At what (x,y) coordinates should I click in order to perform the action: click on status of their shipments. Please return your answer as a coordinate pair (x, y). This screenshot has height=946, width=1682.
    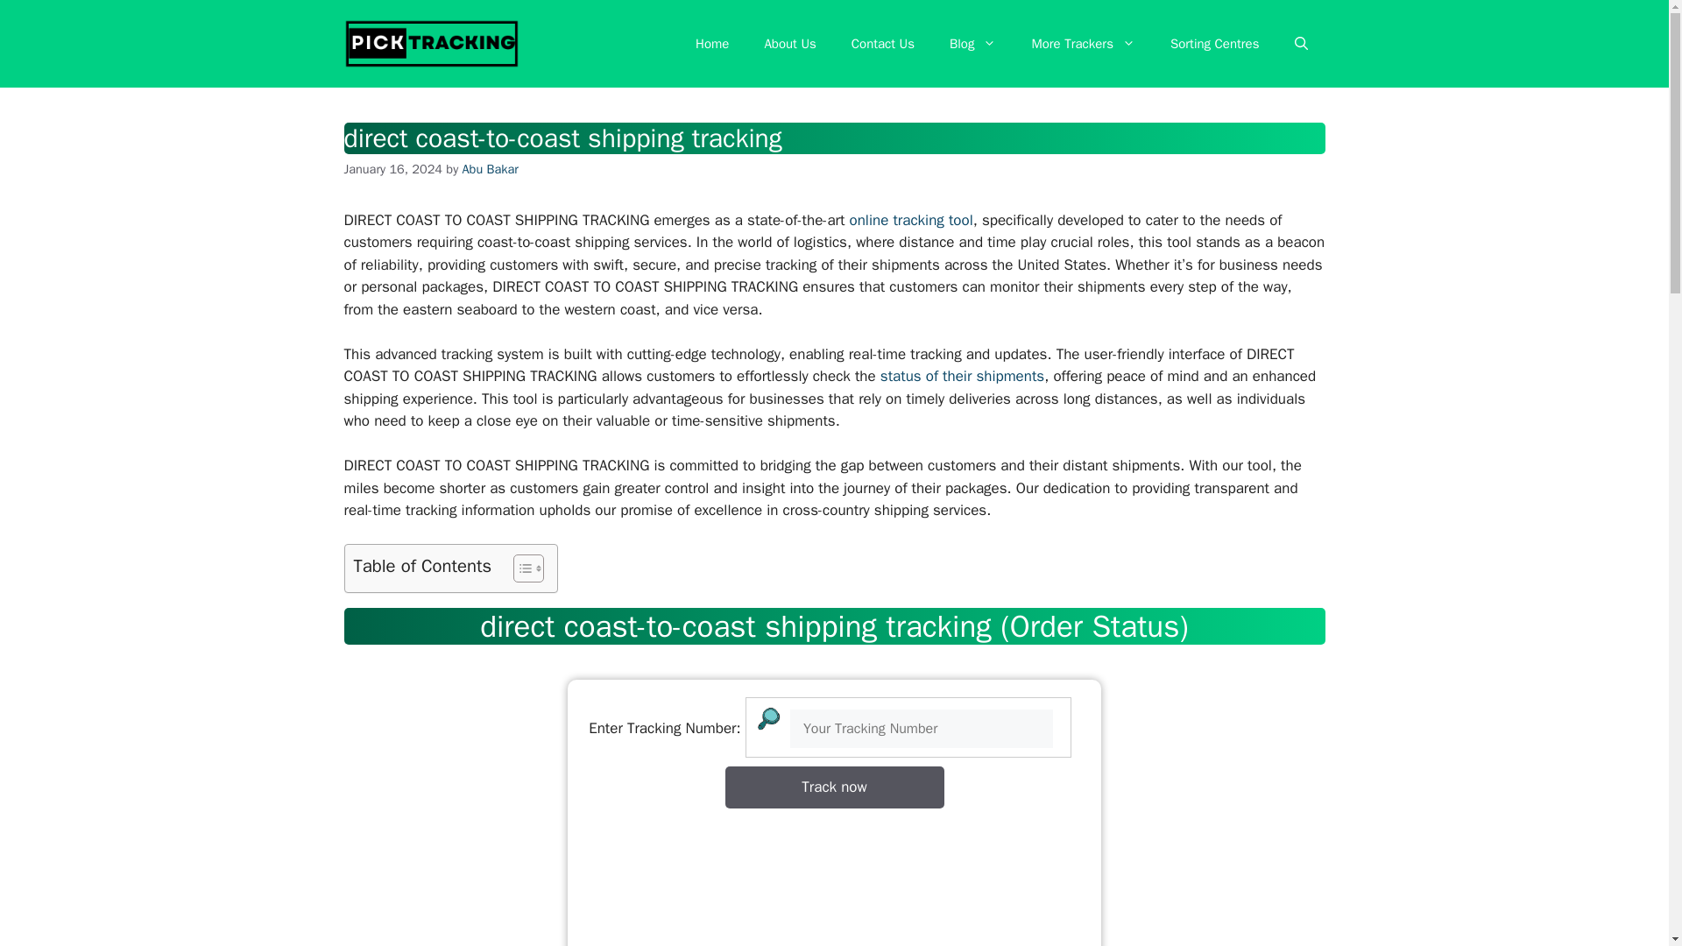
    Looking at the image, I should click on (962, 376).